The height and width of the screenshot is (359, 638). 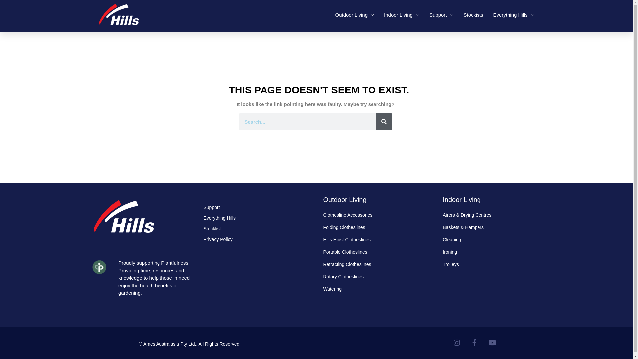 I want to click on PLANTFULNESS LOGO _Brandmark in circle, so click(x=99, y=267).